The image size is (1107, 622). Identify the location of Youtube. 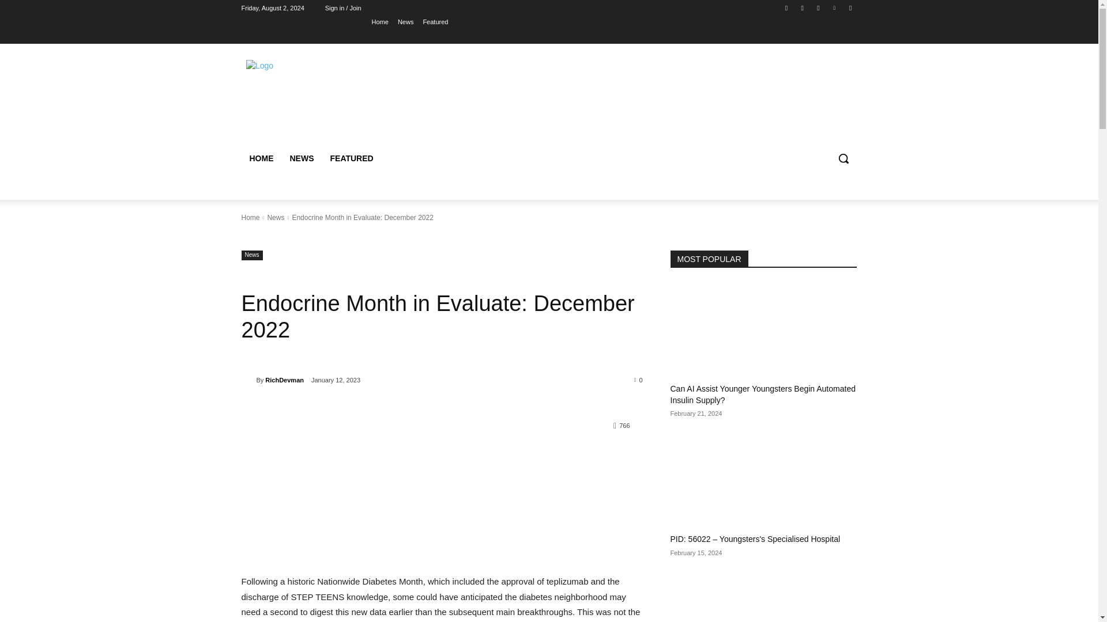
(850, 7).